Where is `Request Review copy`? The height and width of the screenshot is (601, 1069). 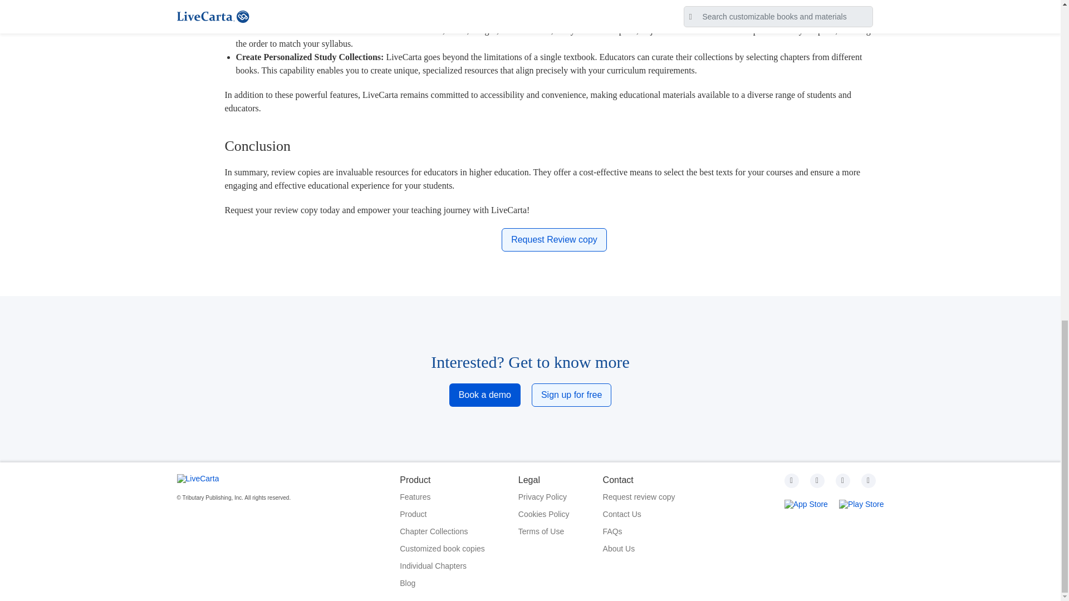
Request Review copy is located at coordinates (554, 240).